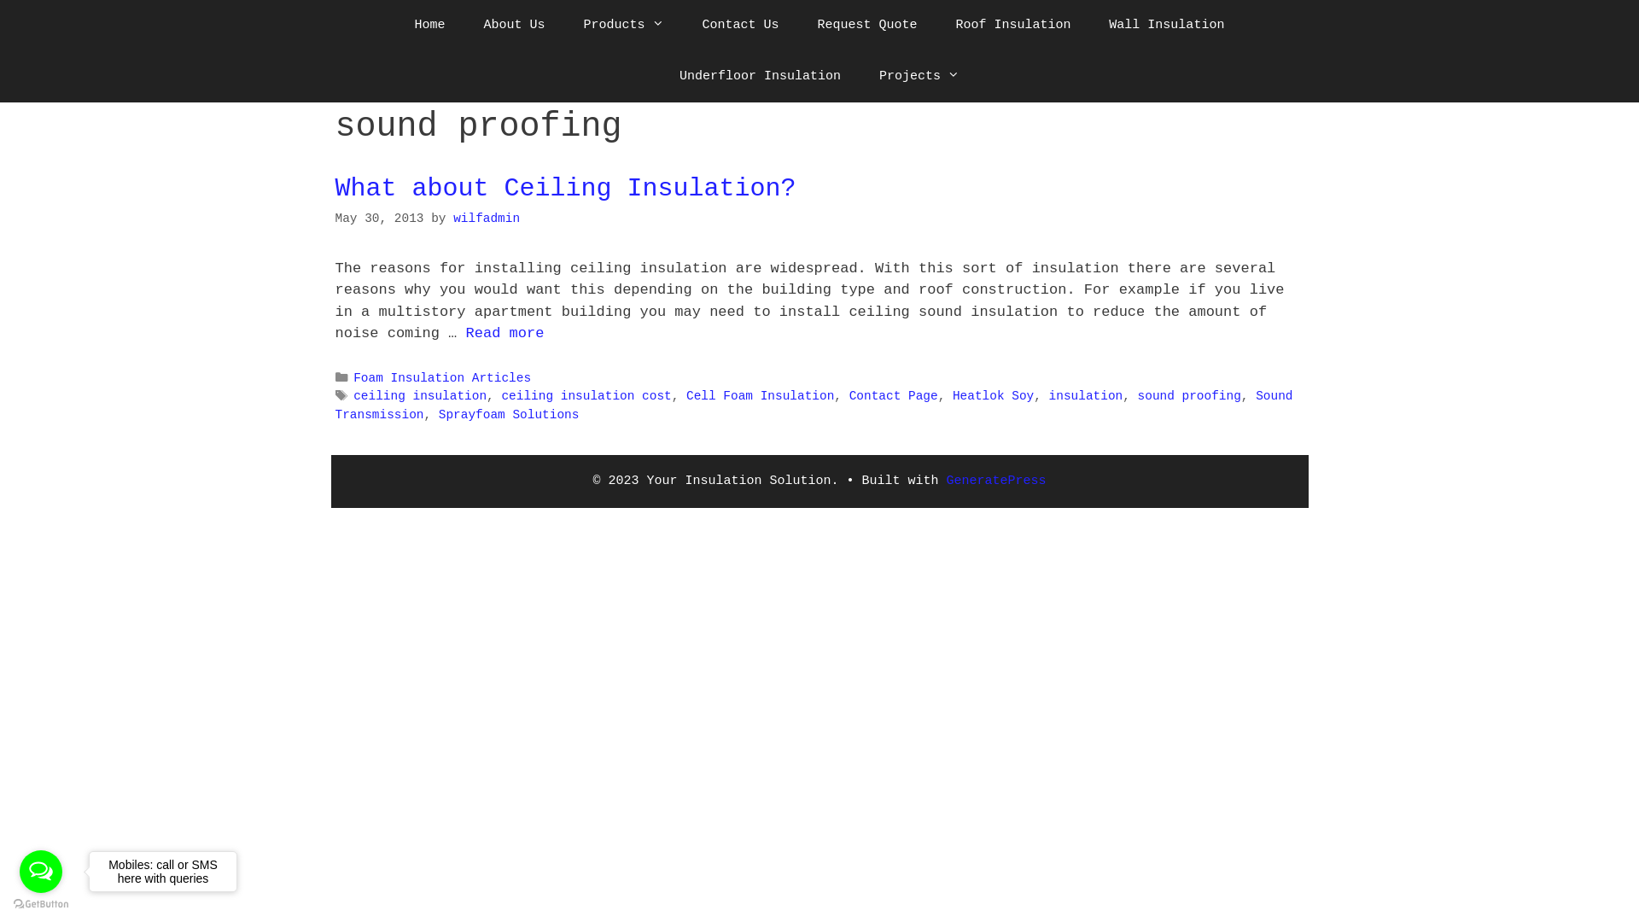  Describe the element at coordinates (919, 77) in the screenshot. I see `Projects` at that location.